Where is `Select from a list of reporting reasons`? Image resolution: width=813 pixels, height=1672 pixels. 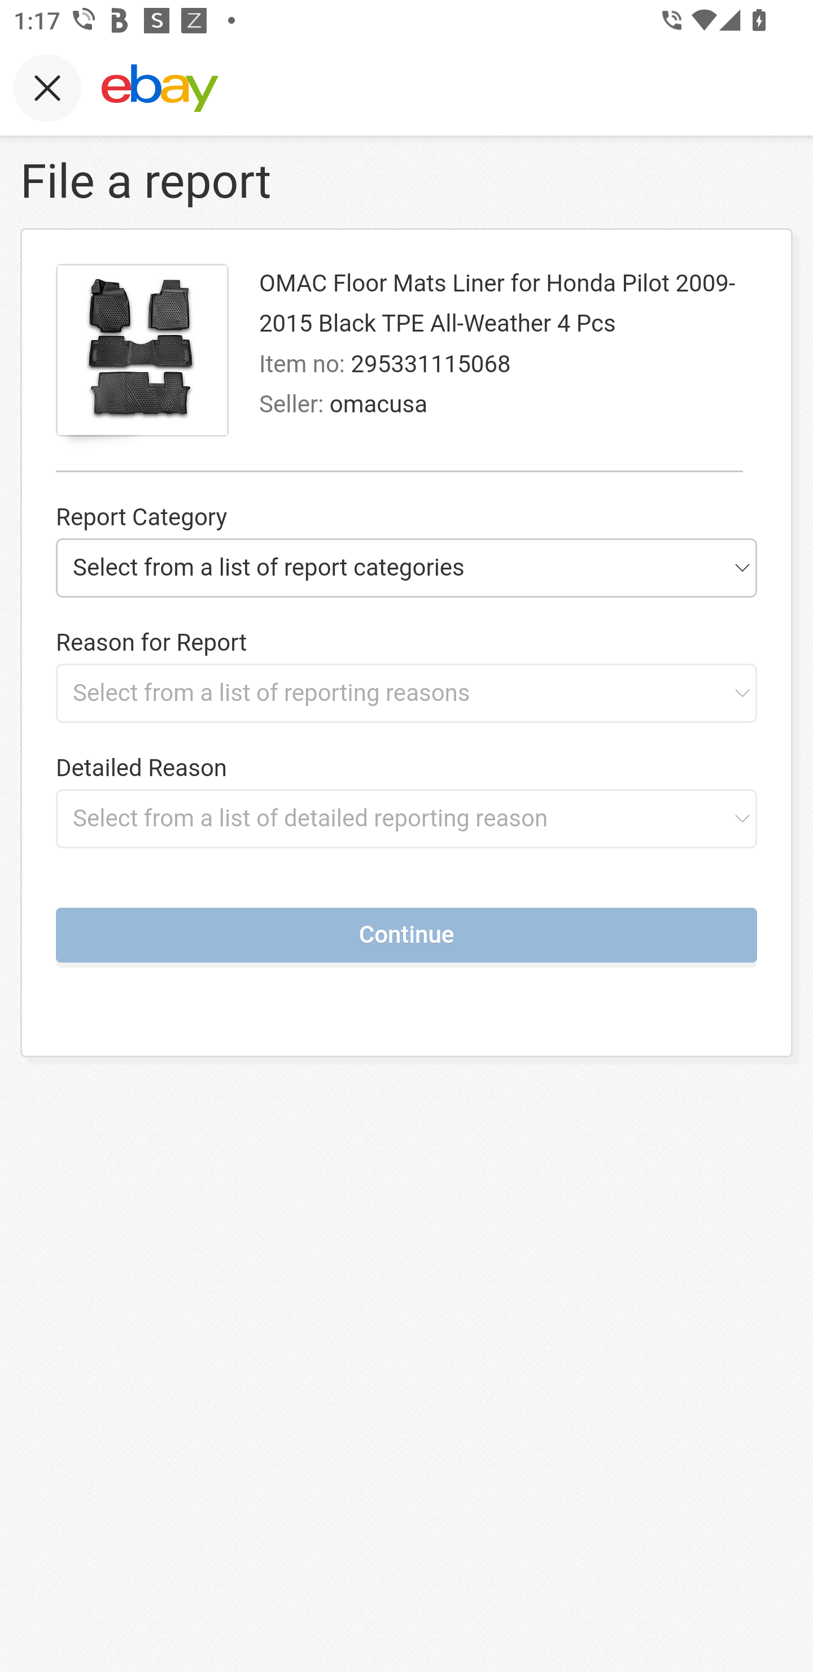 Select from a list of reporting reasons is located at coordinates (406, 693).